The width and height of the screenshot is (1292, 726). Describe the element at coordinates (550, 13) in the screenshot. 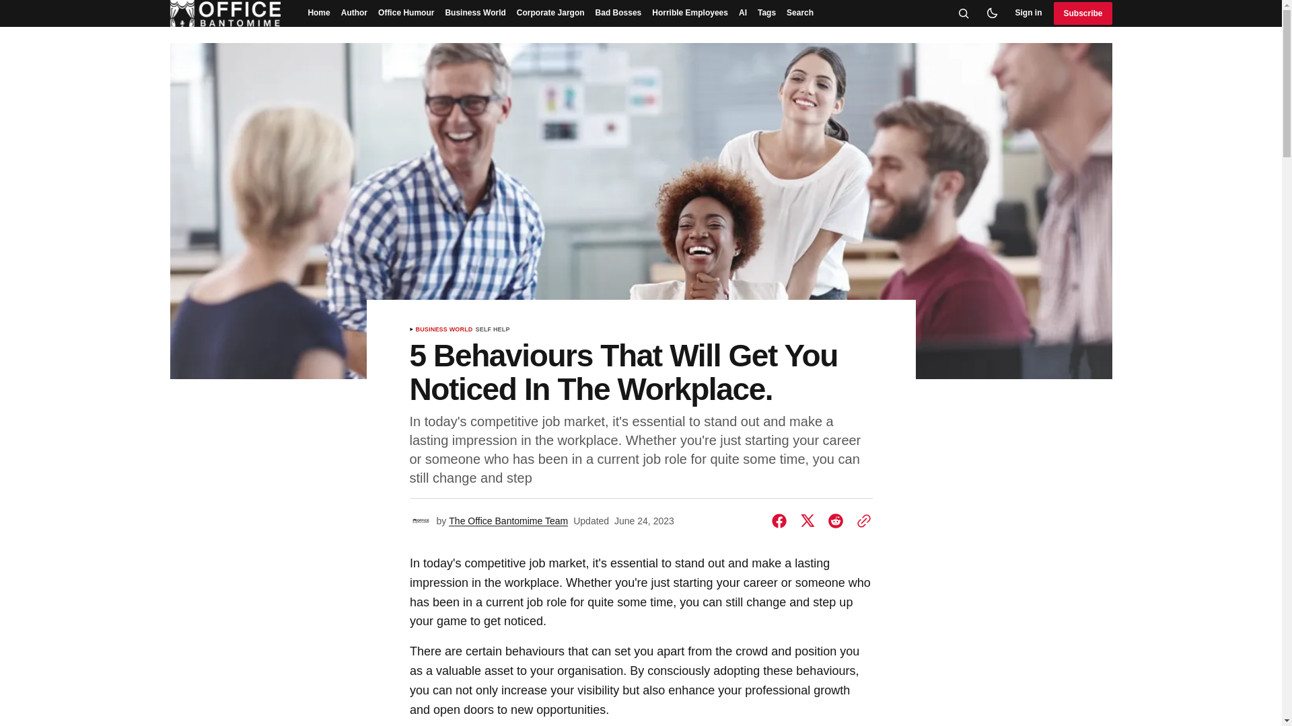

I see `Corporate Jargon` at that location.